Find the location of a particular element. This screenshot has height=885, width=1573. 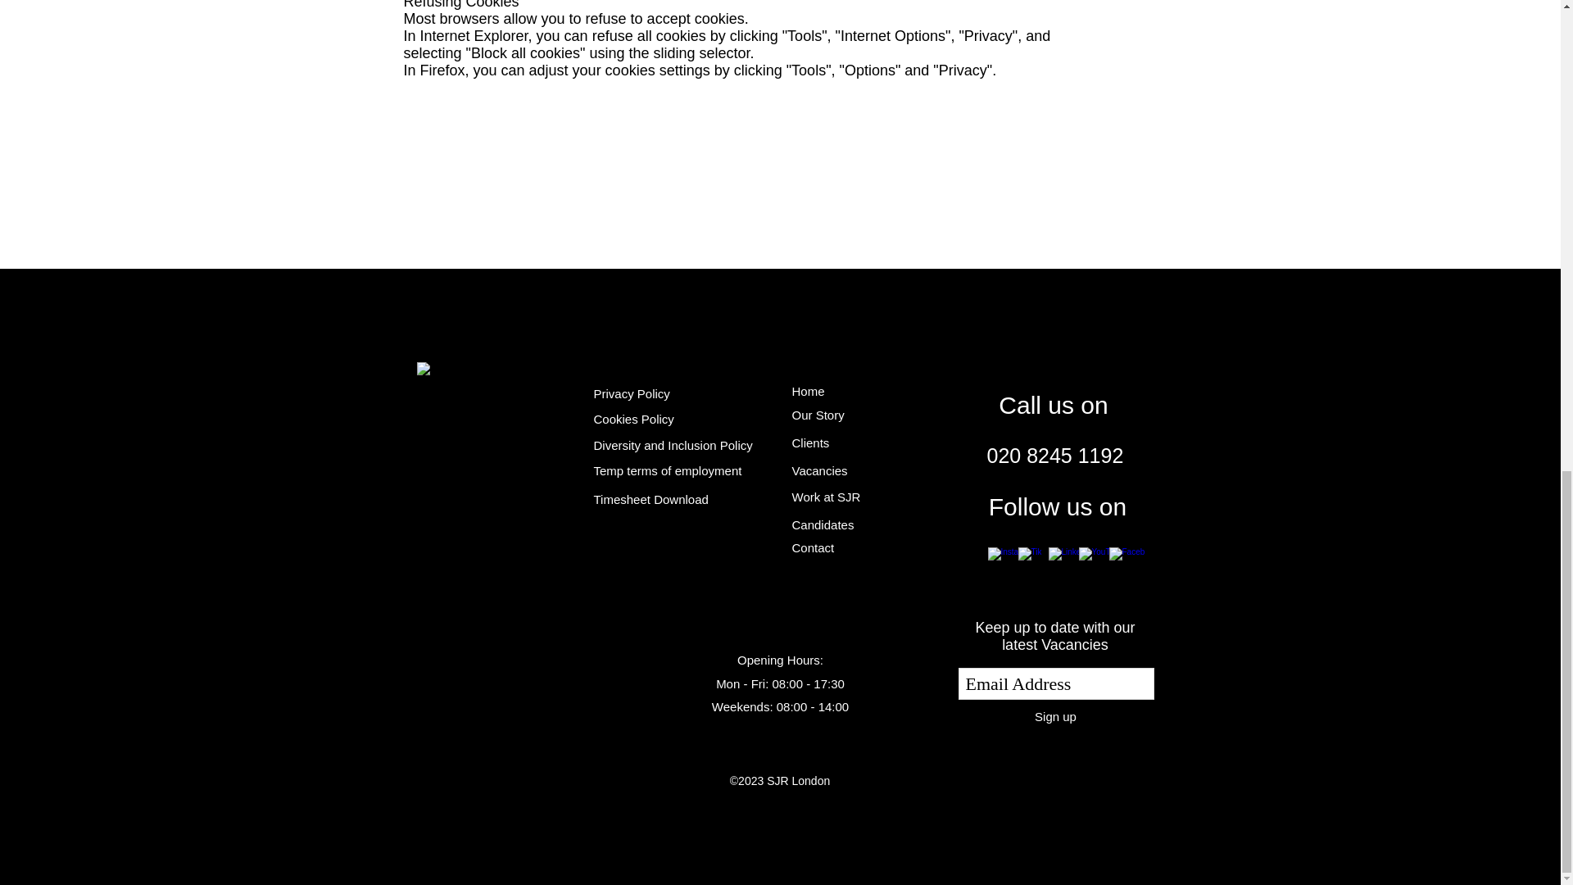

Clients is located at coordinates (809, 442).